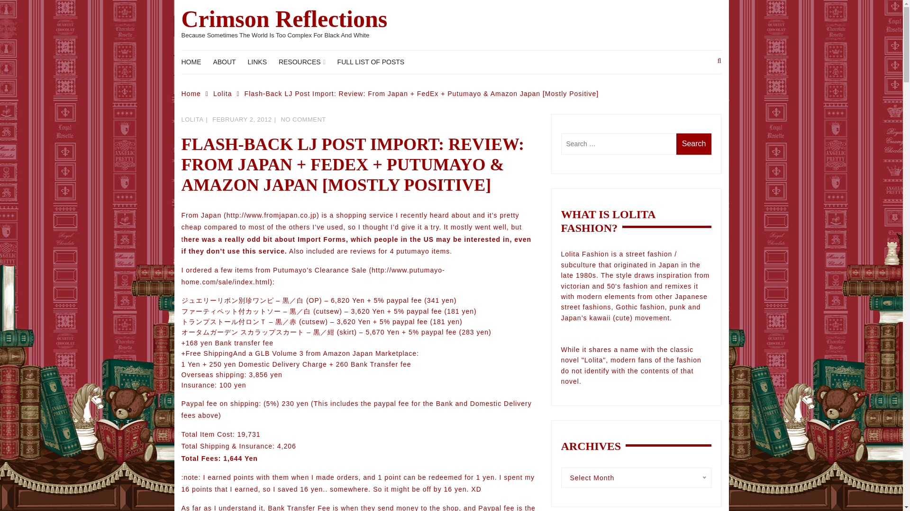 This screenshot has width=910, height=511. Describe the element at coordinates (694, 144) in the screenshot. I see `Search` at that location.